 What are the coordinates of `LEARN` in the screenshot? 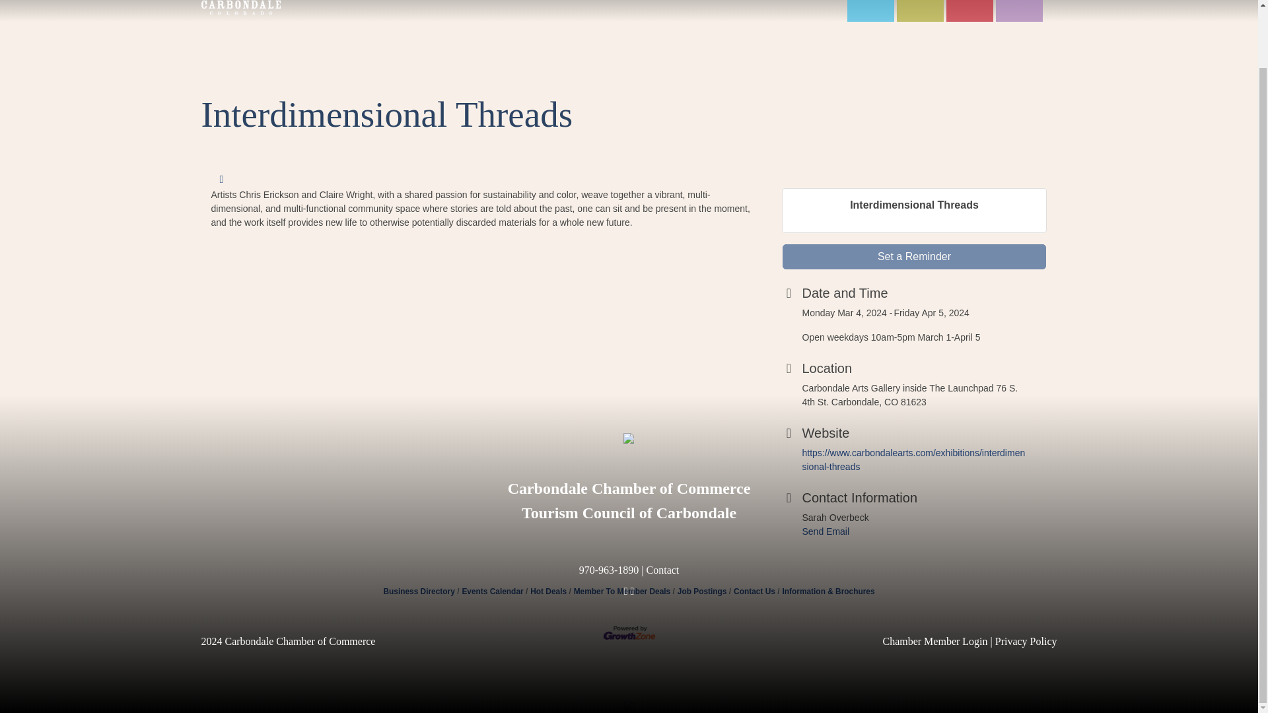 It's located at (600, 2).